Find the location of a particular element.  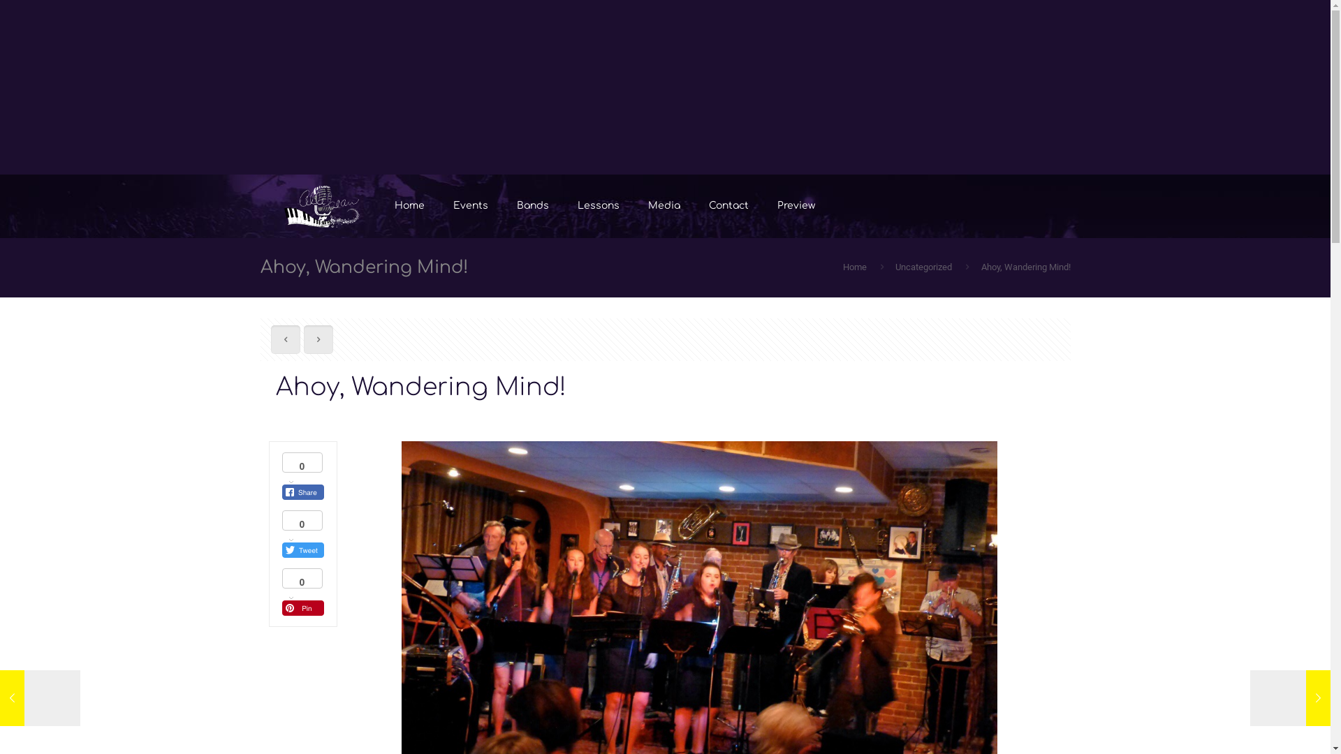

Contact is located at coordinates (729, 206).